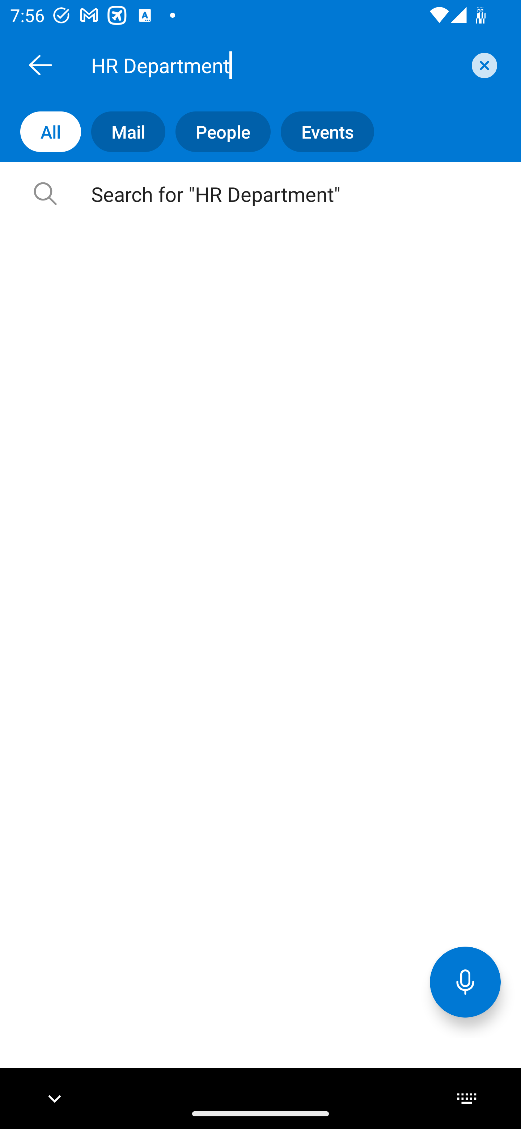 The height and width of the screenshot is (1129, 521). What do you see at coordinates (40, 65) in the screenshot?
I see `Back` at bounding box center [40, 65].